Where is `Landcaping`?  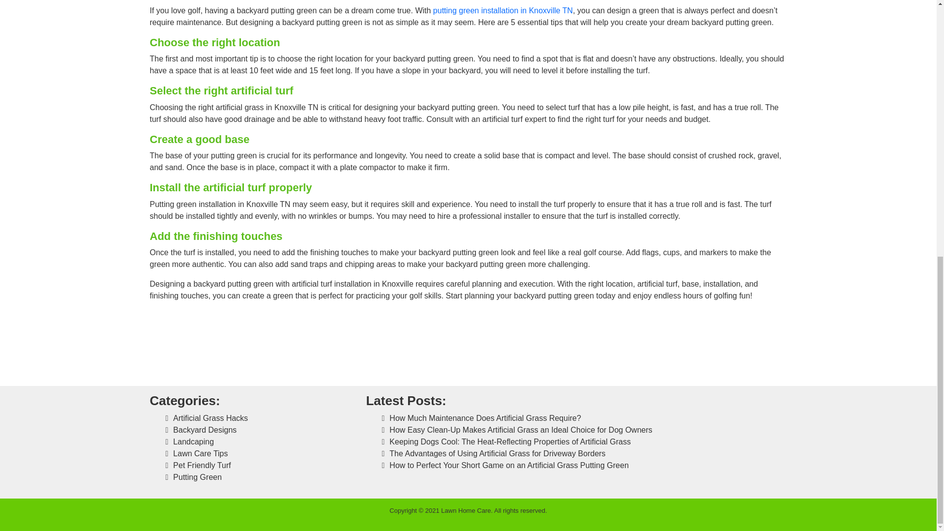 Landcaping is located at coordinates (193, 442).